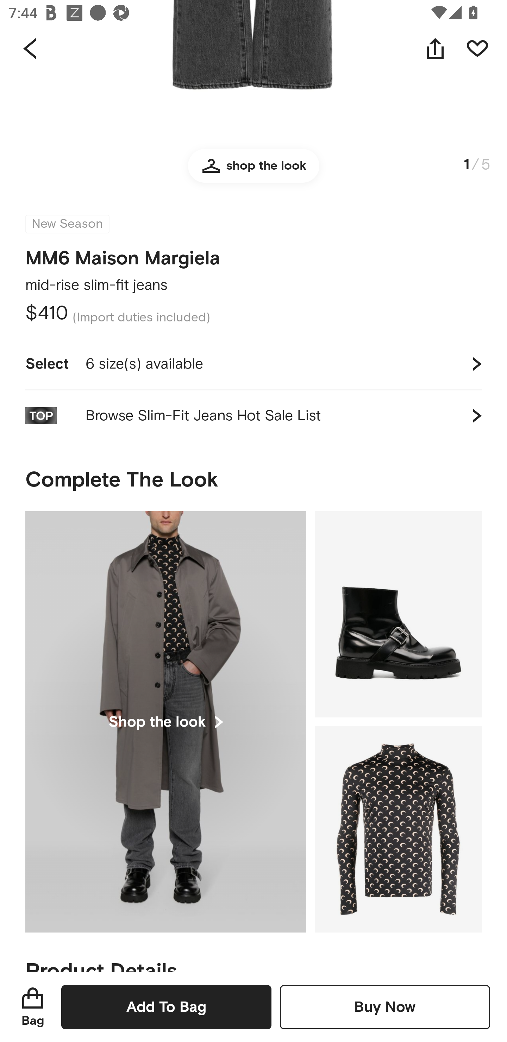  What do you see at coordinates (166, 1007) in the screenshot?
I see `Add To Bag` at bounding box center [166, 1007].